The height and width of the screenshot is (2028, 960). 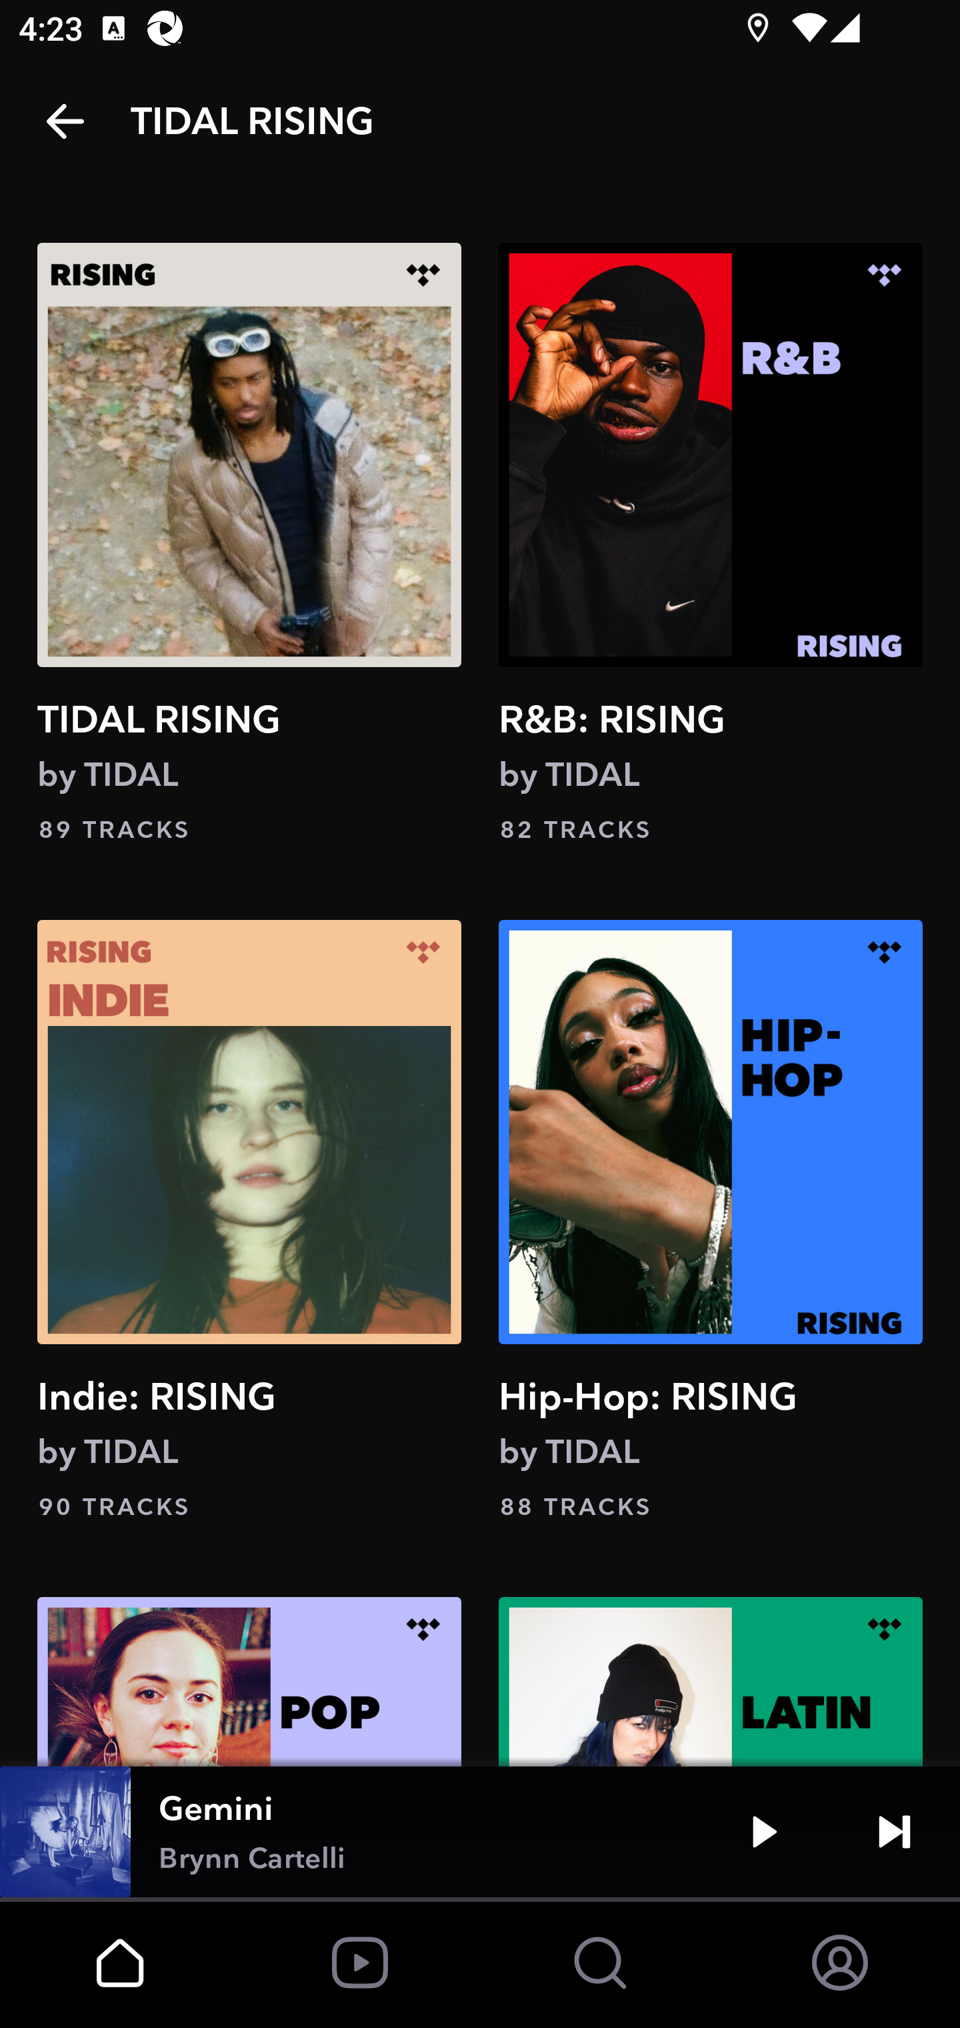 I want to click on Hip-Hop: RISING by TIDAL 88 TRACKS, so click(x=710, y=1222).